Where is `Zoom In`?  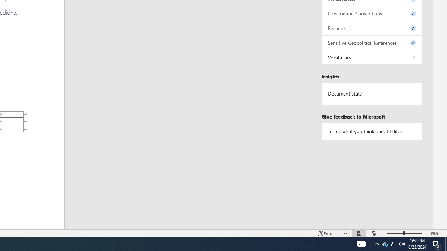 Zoom In is located at coordinates (425, 233).